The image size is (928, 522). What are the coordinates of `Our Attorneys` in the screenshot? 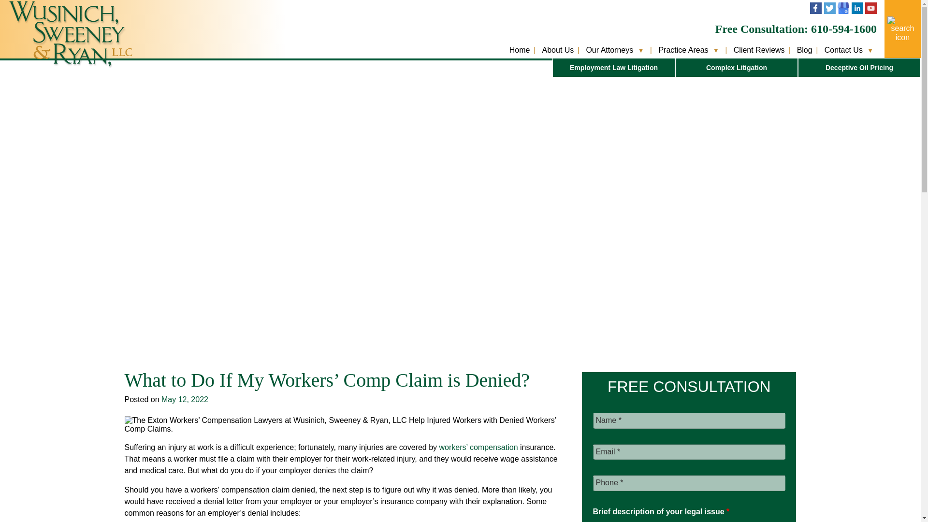 It's located at (609, 57).